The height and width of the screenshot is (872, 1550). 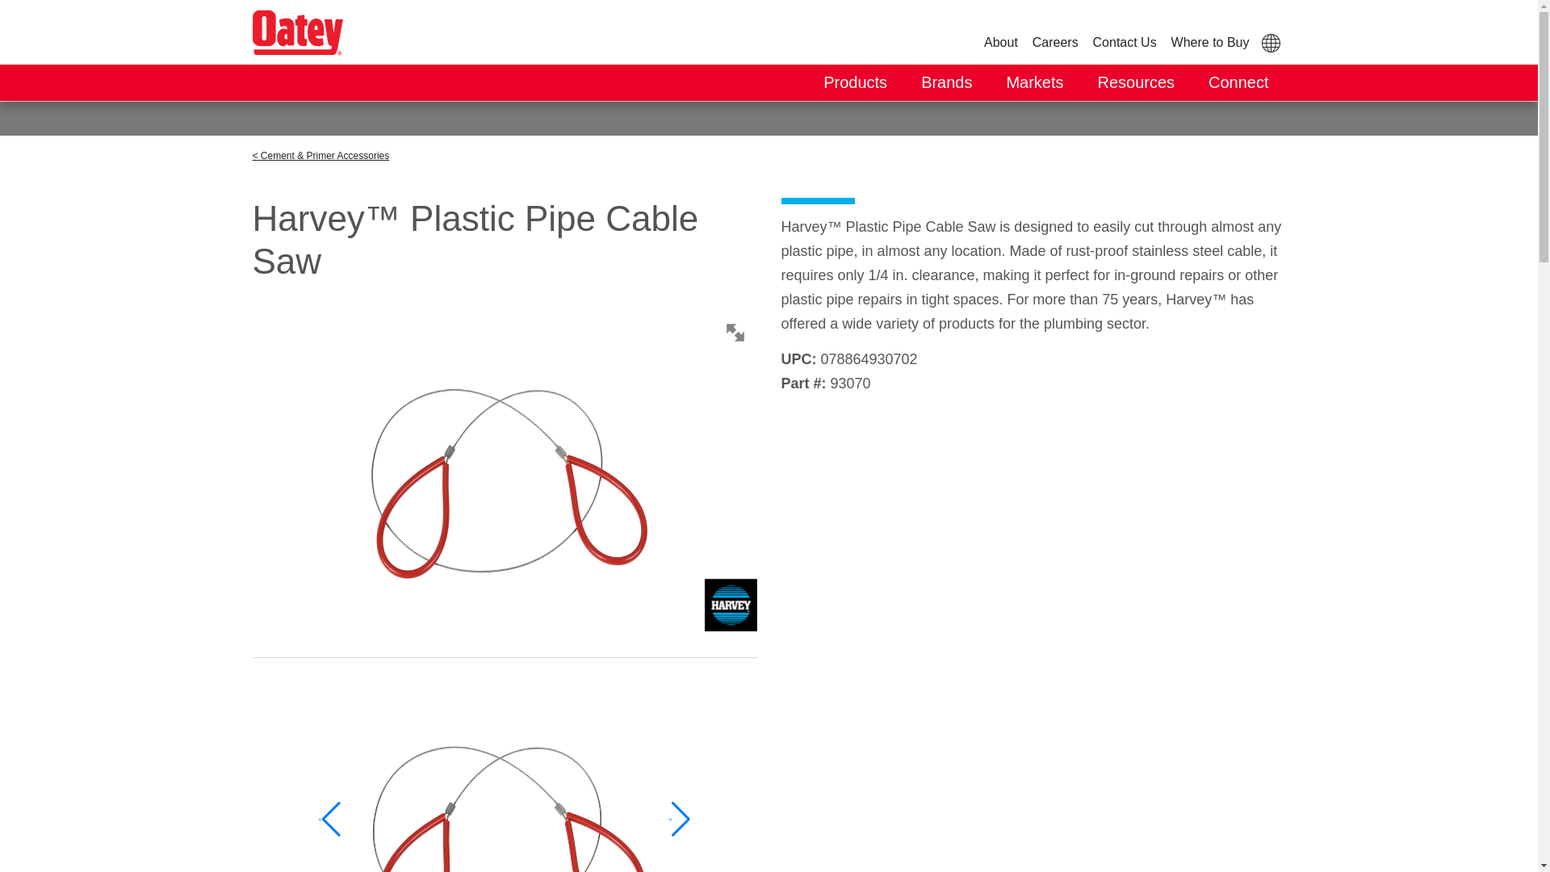 What do you see at coordinates (854, 82) in the screenshot?
I see `Products` at bounding box center [854, 82].